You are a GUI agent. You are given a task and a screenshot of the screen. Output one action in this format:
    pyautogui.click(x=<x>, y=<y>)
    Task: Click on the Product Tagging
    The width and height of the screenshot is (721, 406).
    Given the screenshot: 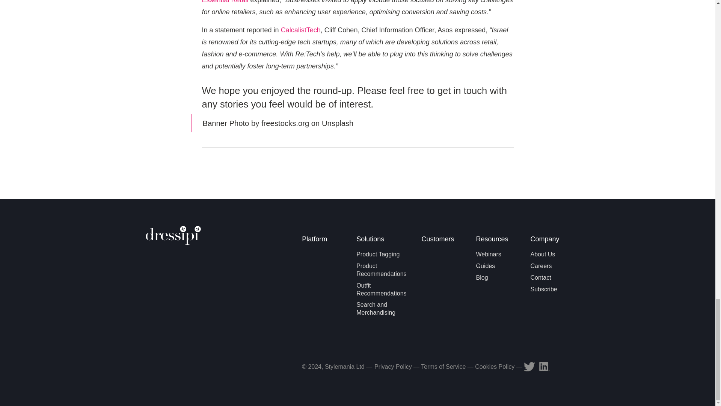 What is the action you would take?
    pyautogui.click(x=378, y=254)
    